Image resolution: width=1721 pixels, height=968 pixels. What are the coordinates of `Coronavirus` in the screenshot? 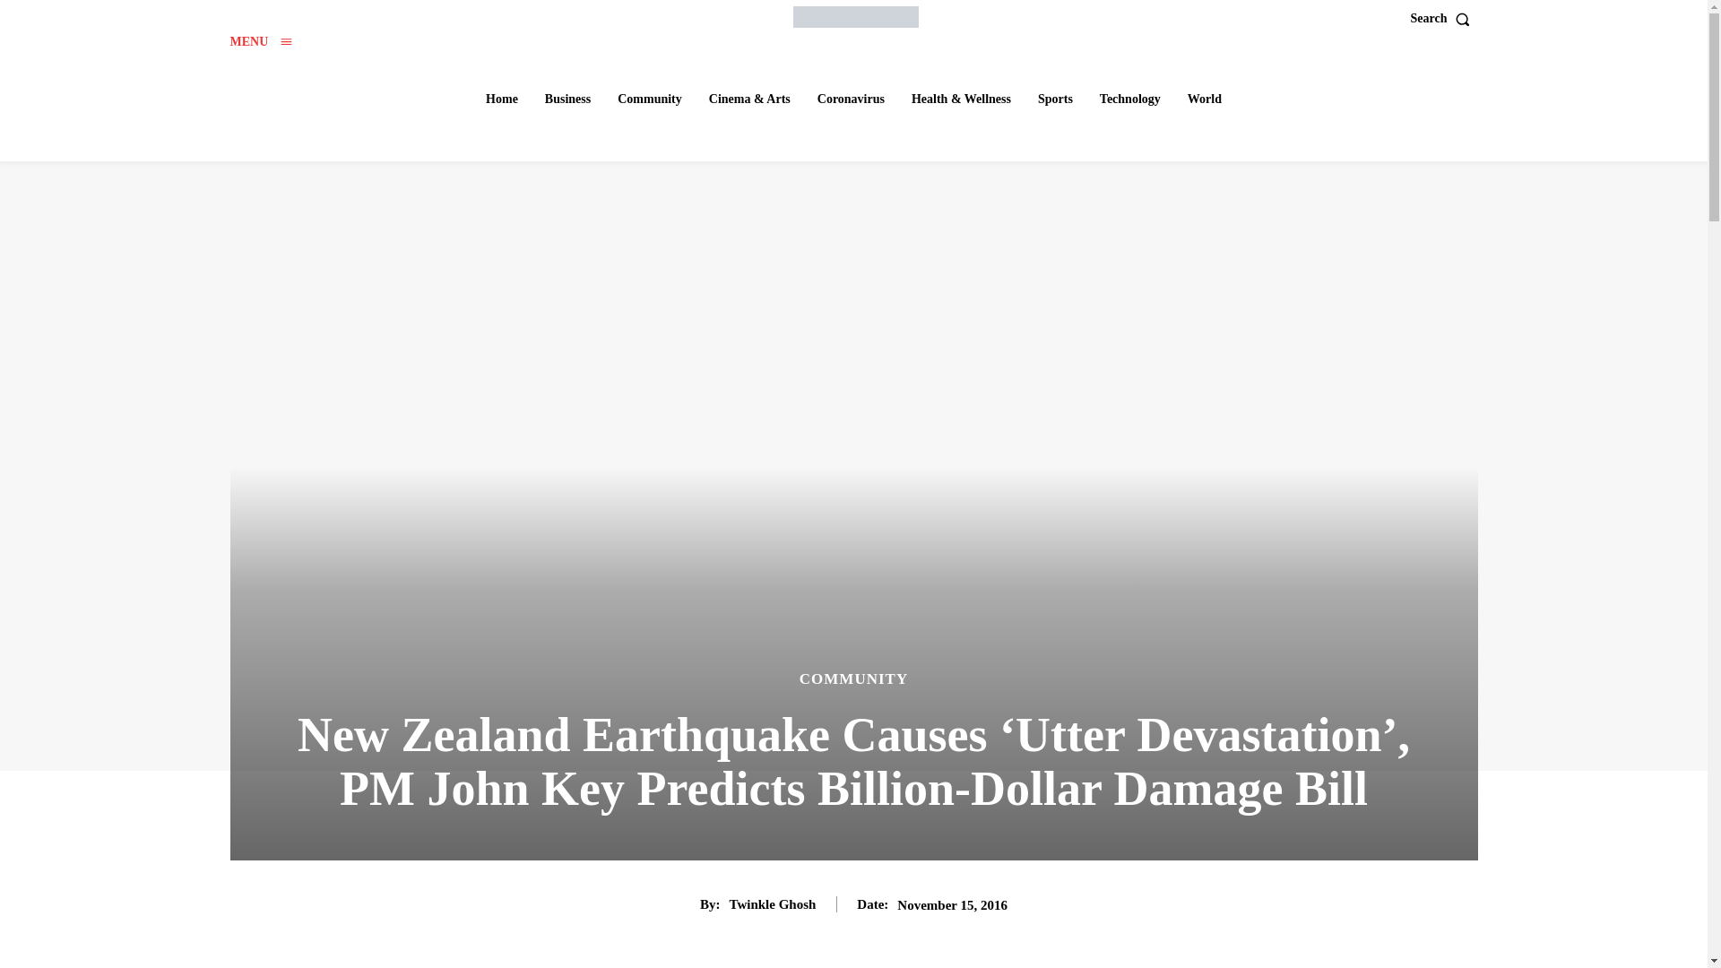 It's located at (851, 99).